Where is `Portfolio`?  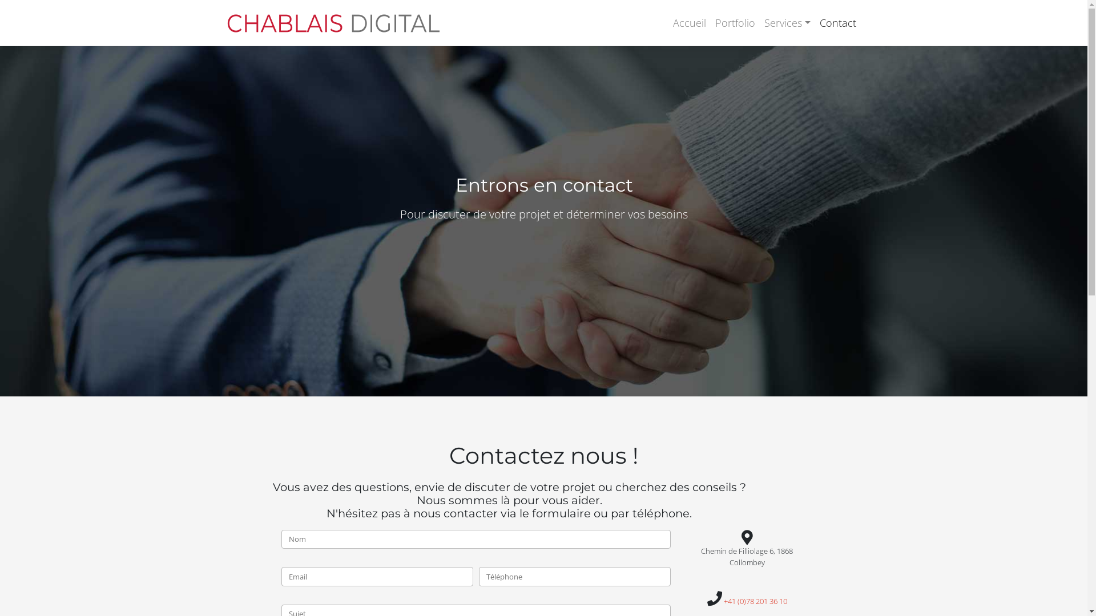
Portfolio is located at coordinates (735, 23).